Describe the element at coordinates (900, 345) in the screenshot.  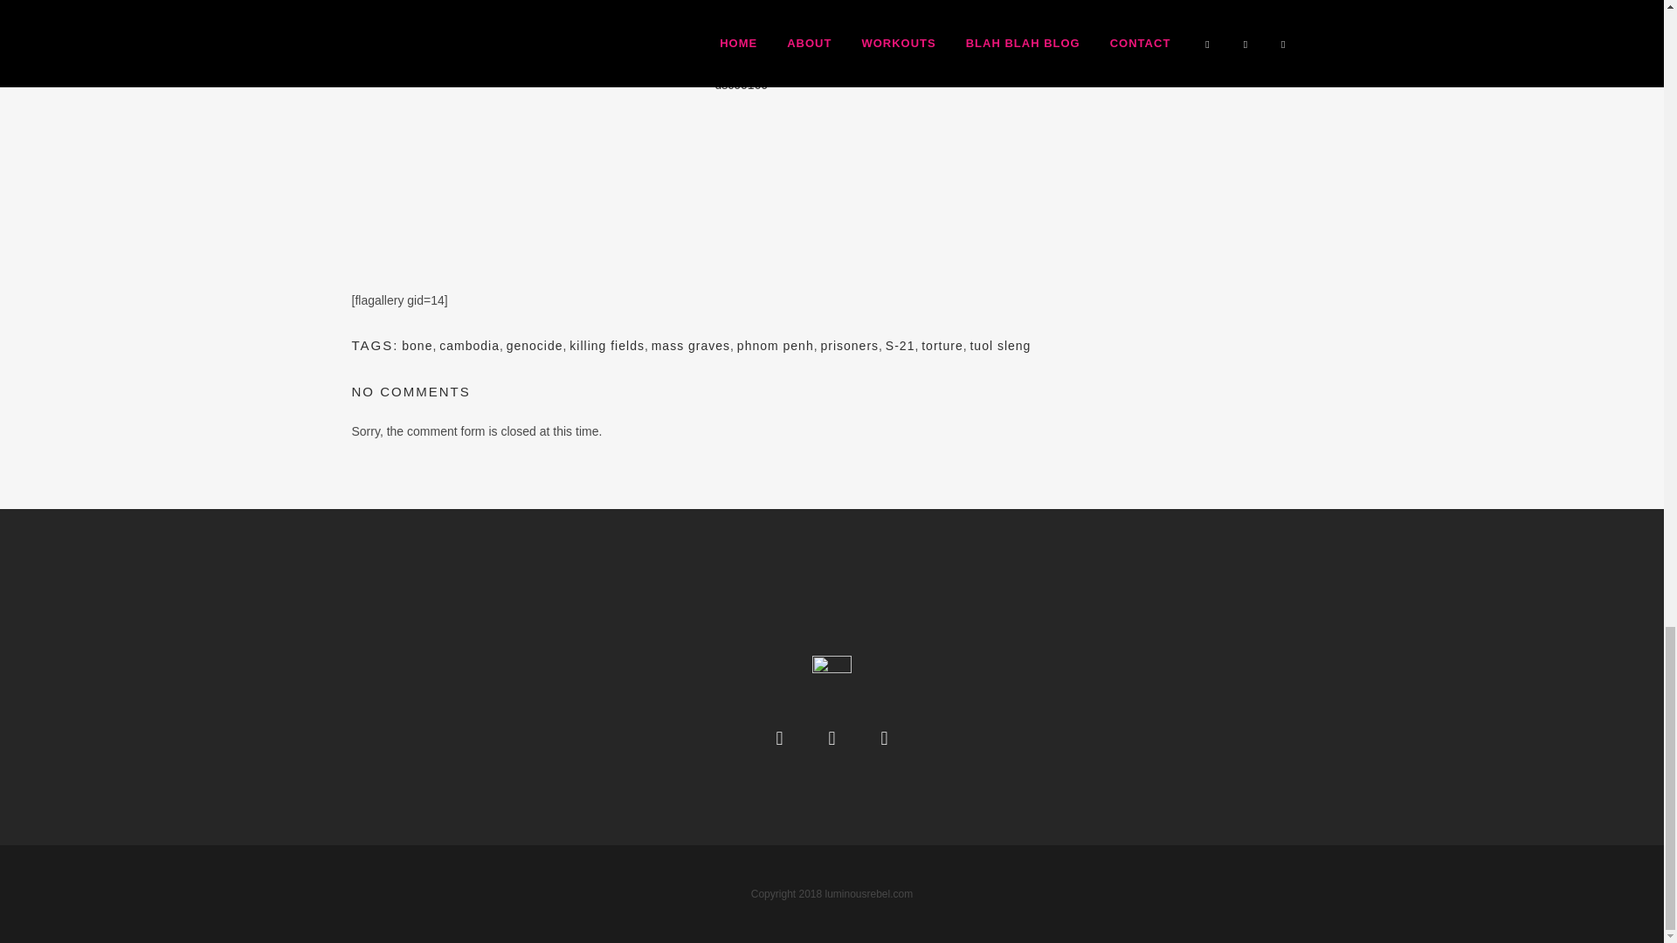
I see `S-21` at that location.